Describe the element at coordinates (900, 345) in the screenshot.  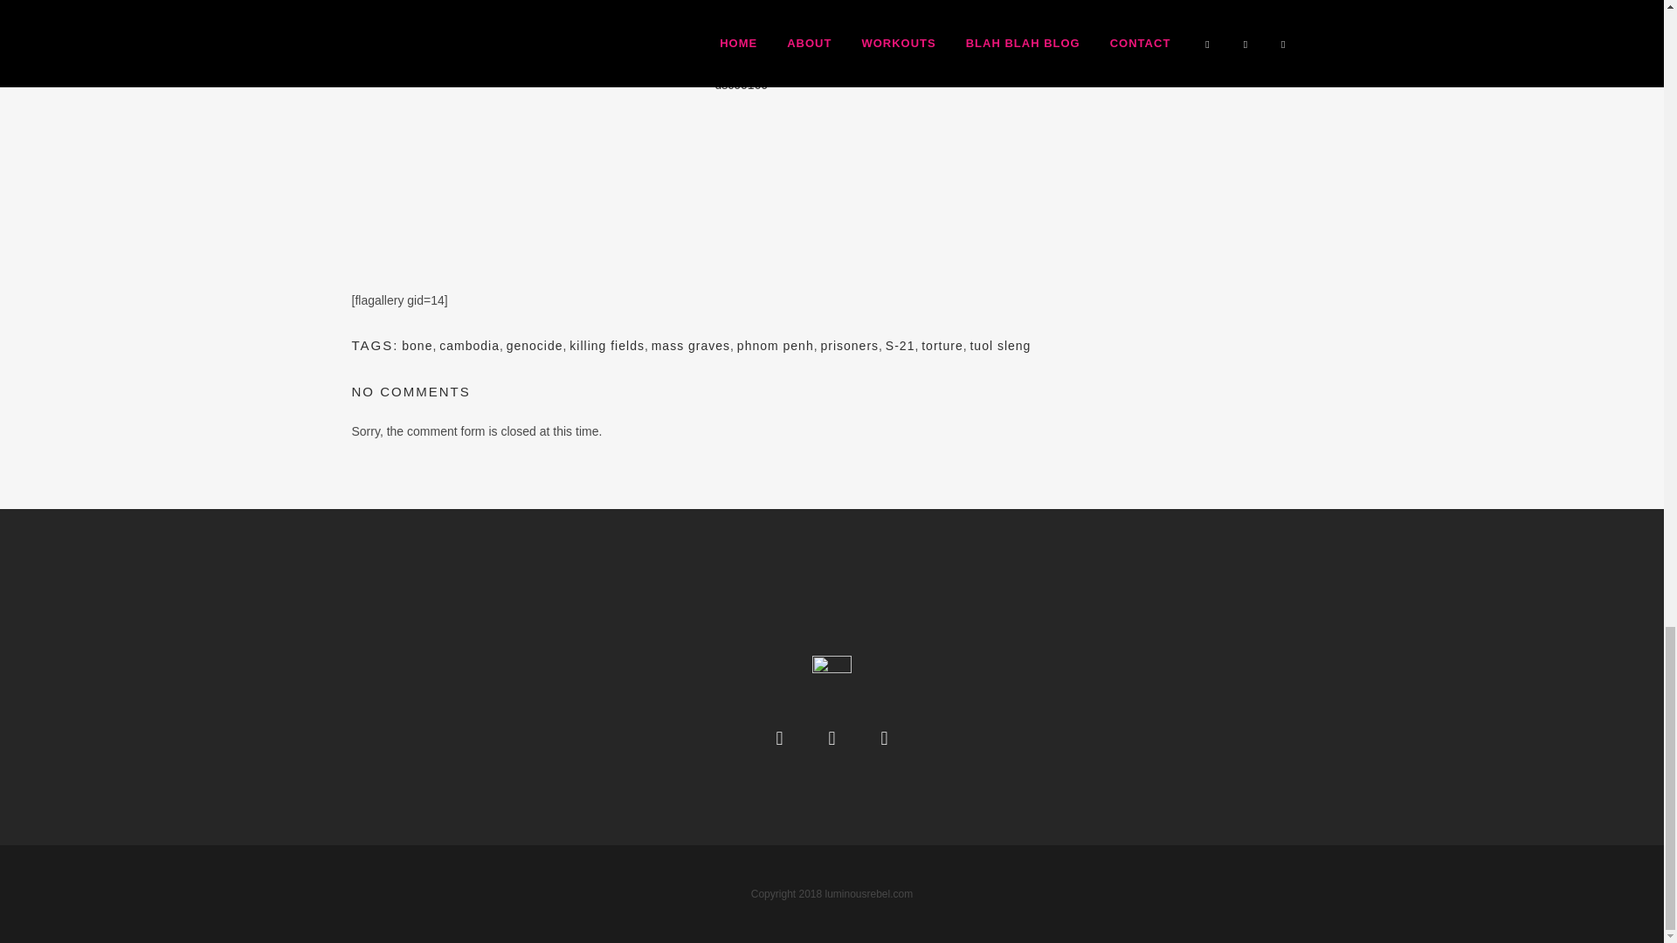
I see `S-21` at that location.